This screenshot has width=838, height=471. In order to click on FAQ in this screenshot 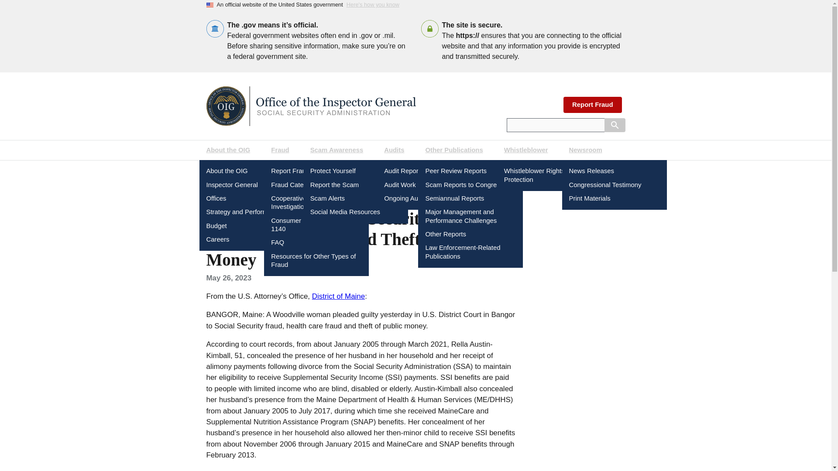, I will do `click(277, 242)`.